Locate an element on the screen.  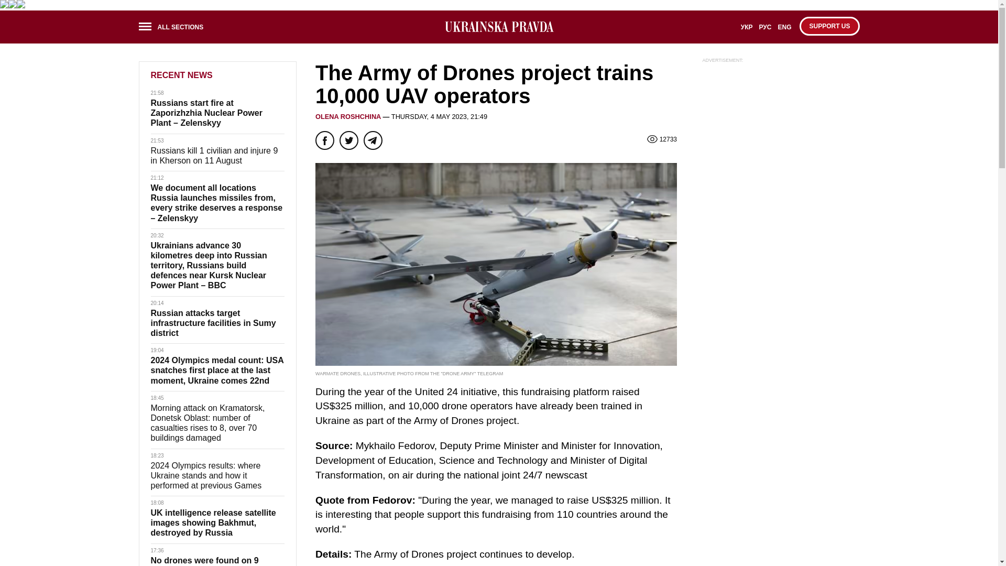
ENG is located at coordinates (784, 30).